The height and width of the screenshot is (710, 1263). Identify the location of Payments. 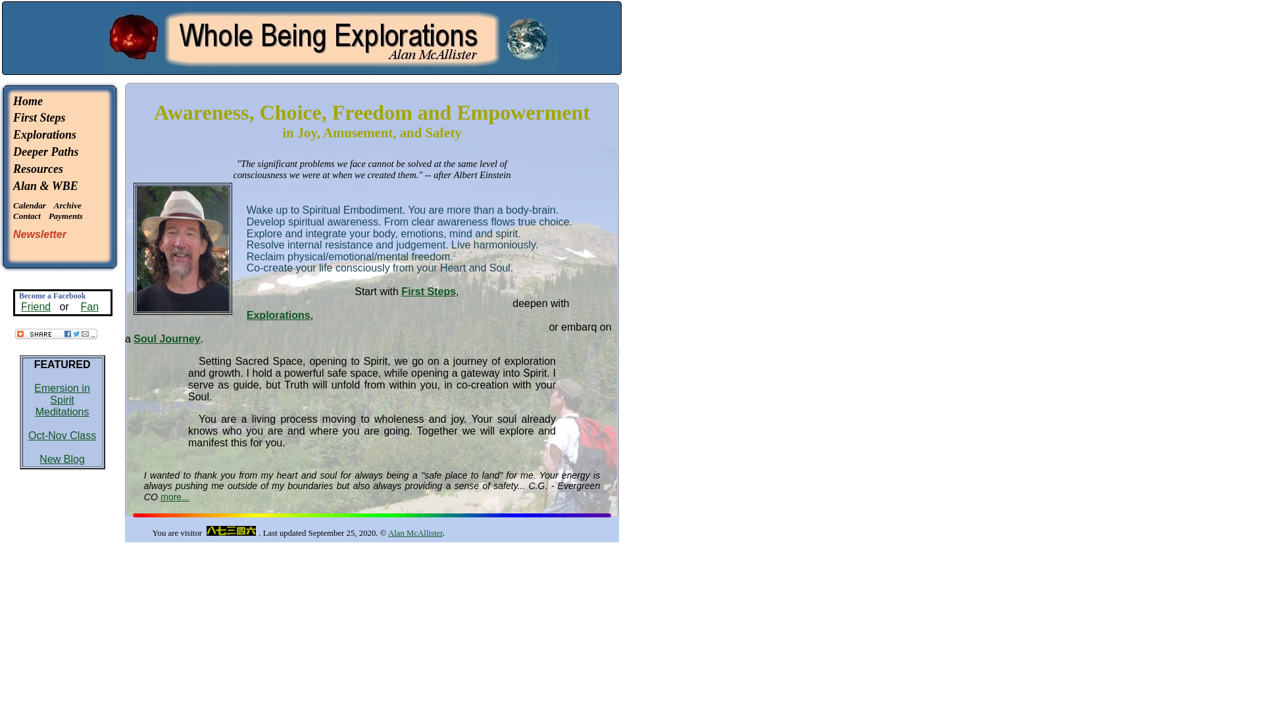
(66, 214).